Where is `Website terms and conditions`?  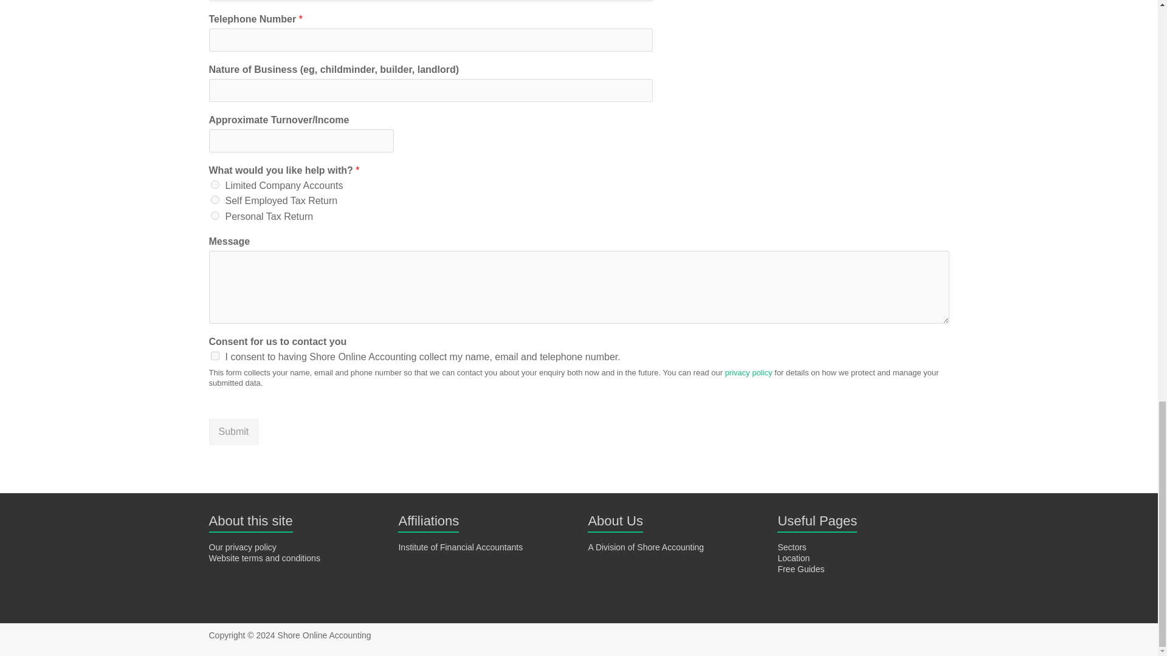 Website terms and conditions is located at coordinates (264, 558).